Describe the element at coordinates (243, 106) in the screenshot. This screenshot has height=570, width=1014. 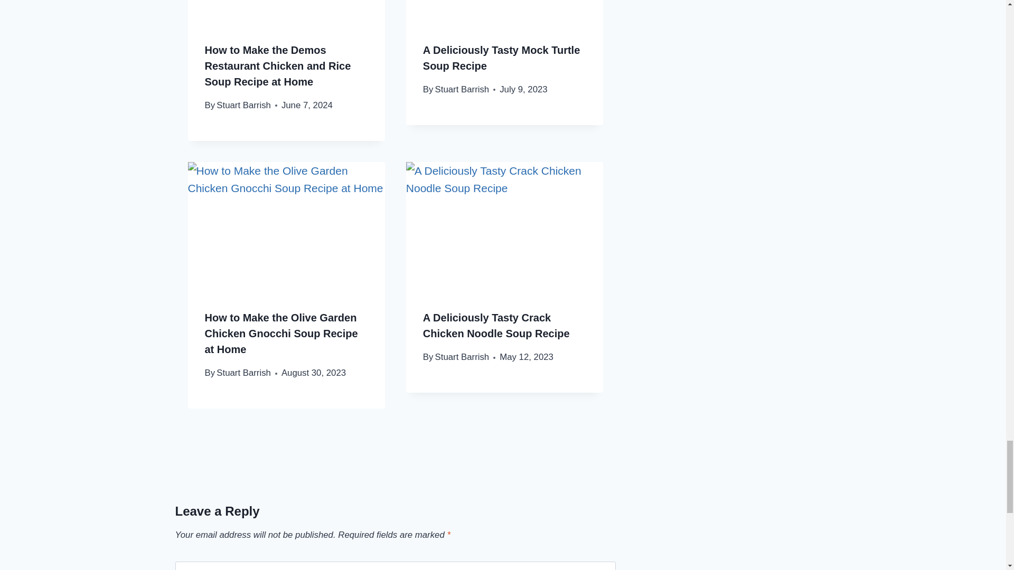
I see `Stuart Barrish` at that location.